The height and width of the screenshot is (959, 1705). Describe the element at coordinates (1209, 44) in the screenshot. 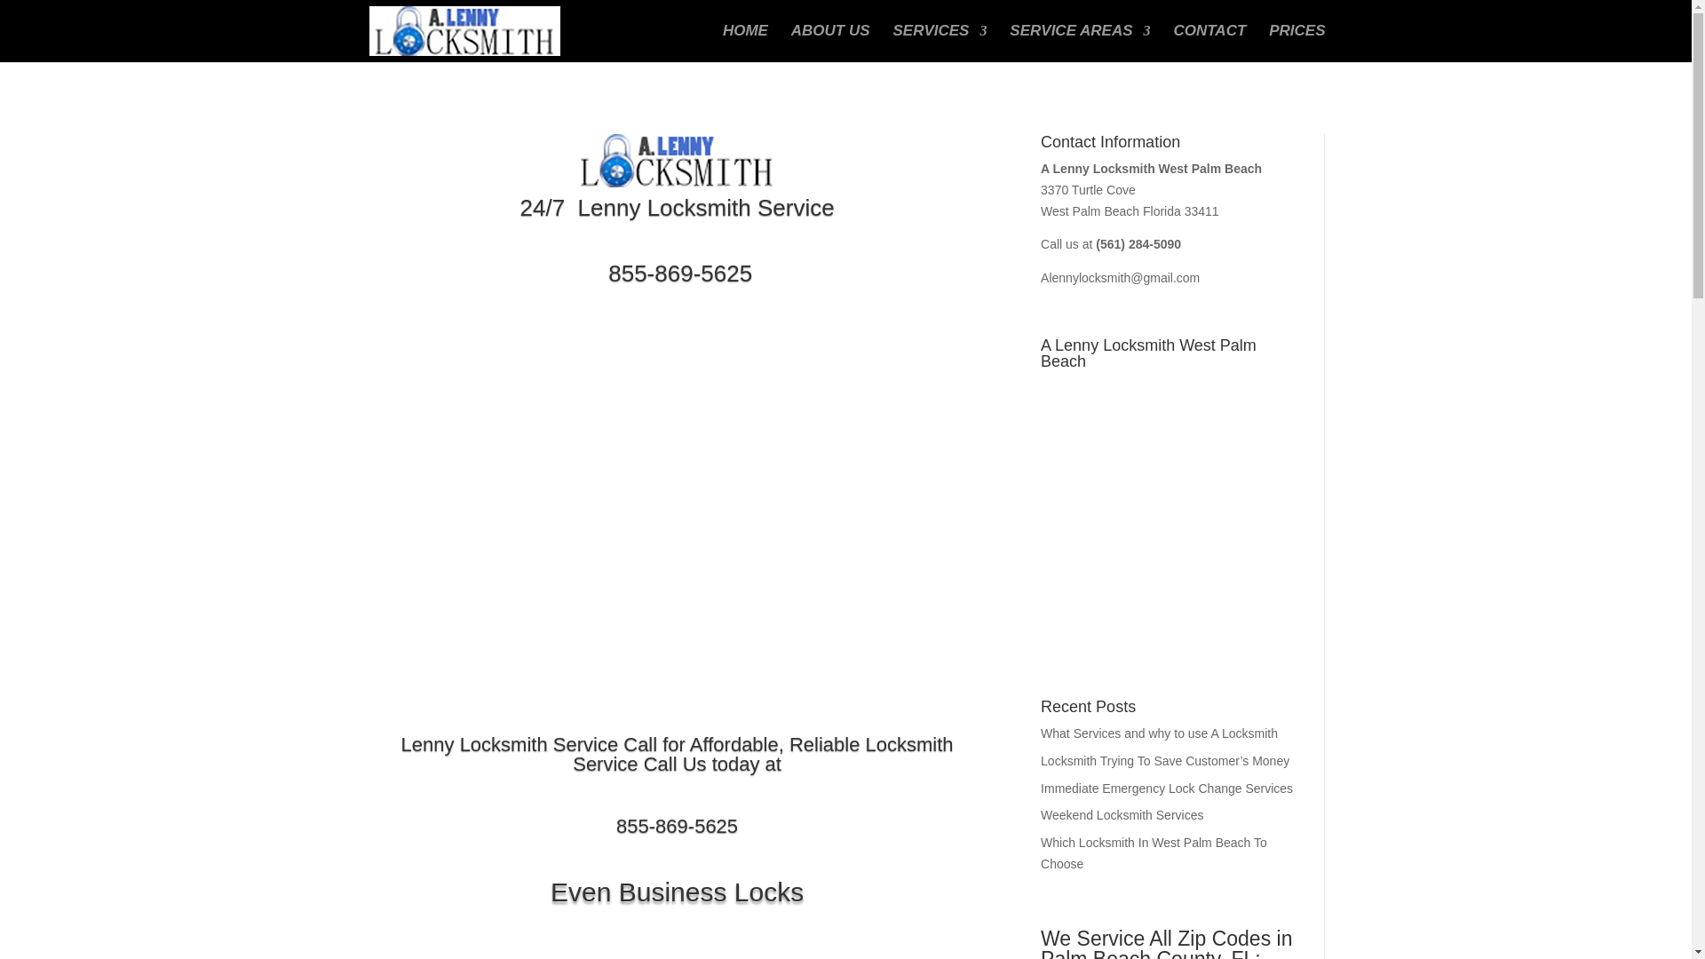

I see `CONTACT` at that location.